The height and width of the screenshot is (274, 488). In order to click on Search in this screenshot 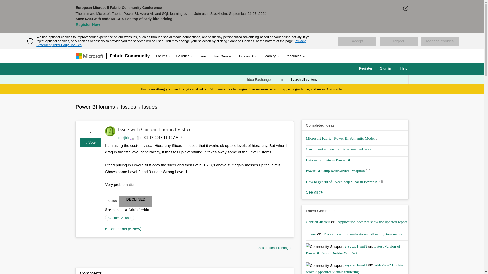, I will do `click(402, 79)`.